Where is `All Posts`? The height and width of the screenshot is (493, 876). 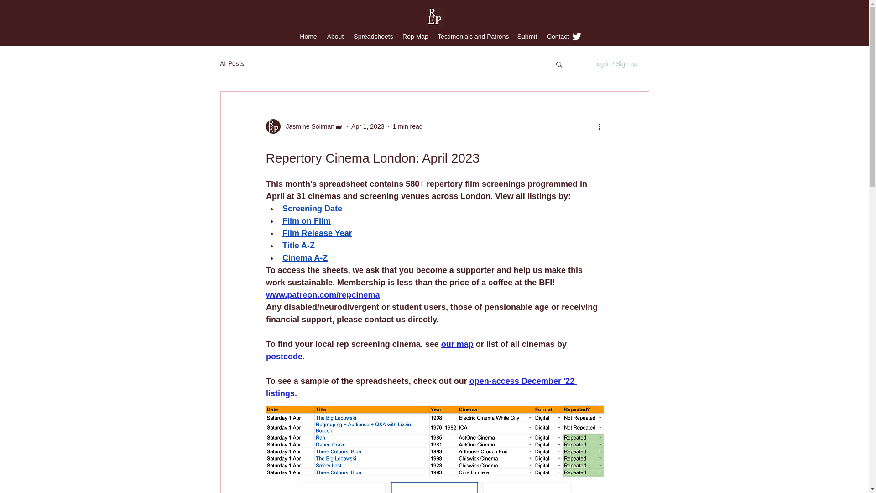
All Posts is located at coordinates (232, 64).